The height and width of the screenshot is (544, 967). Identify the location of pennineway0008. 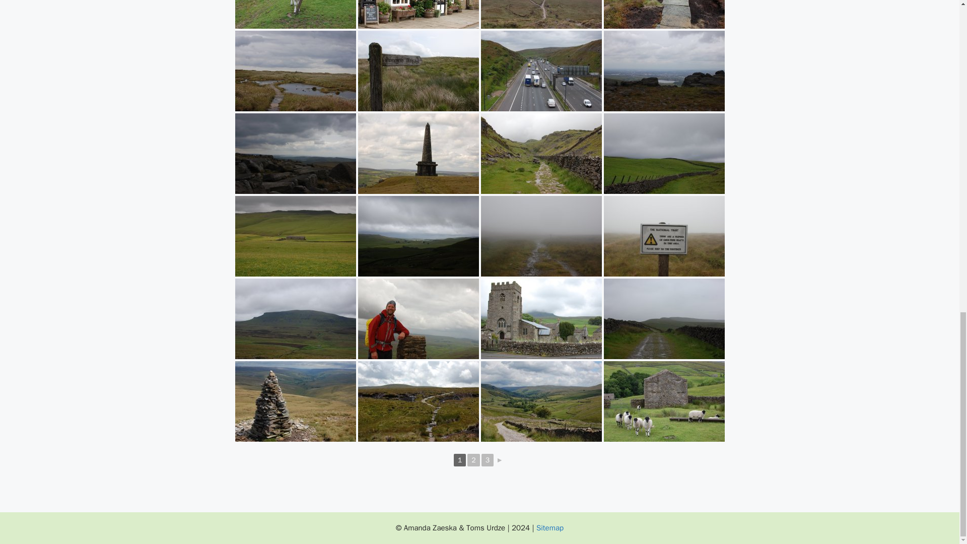
(295, 14).